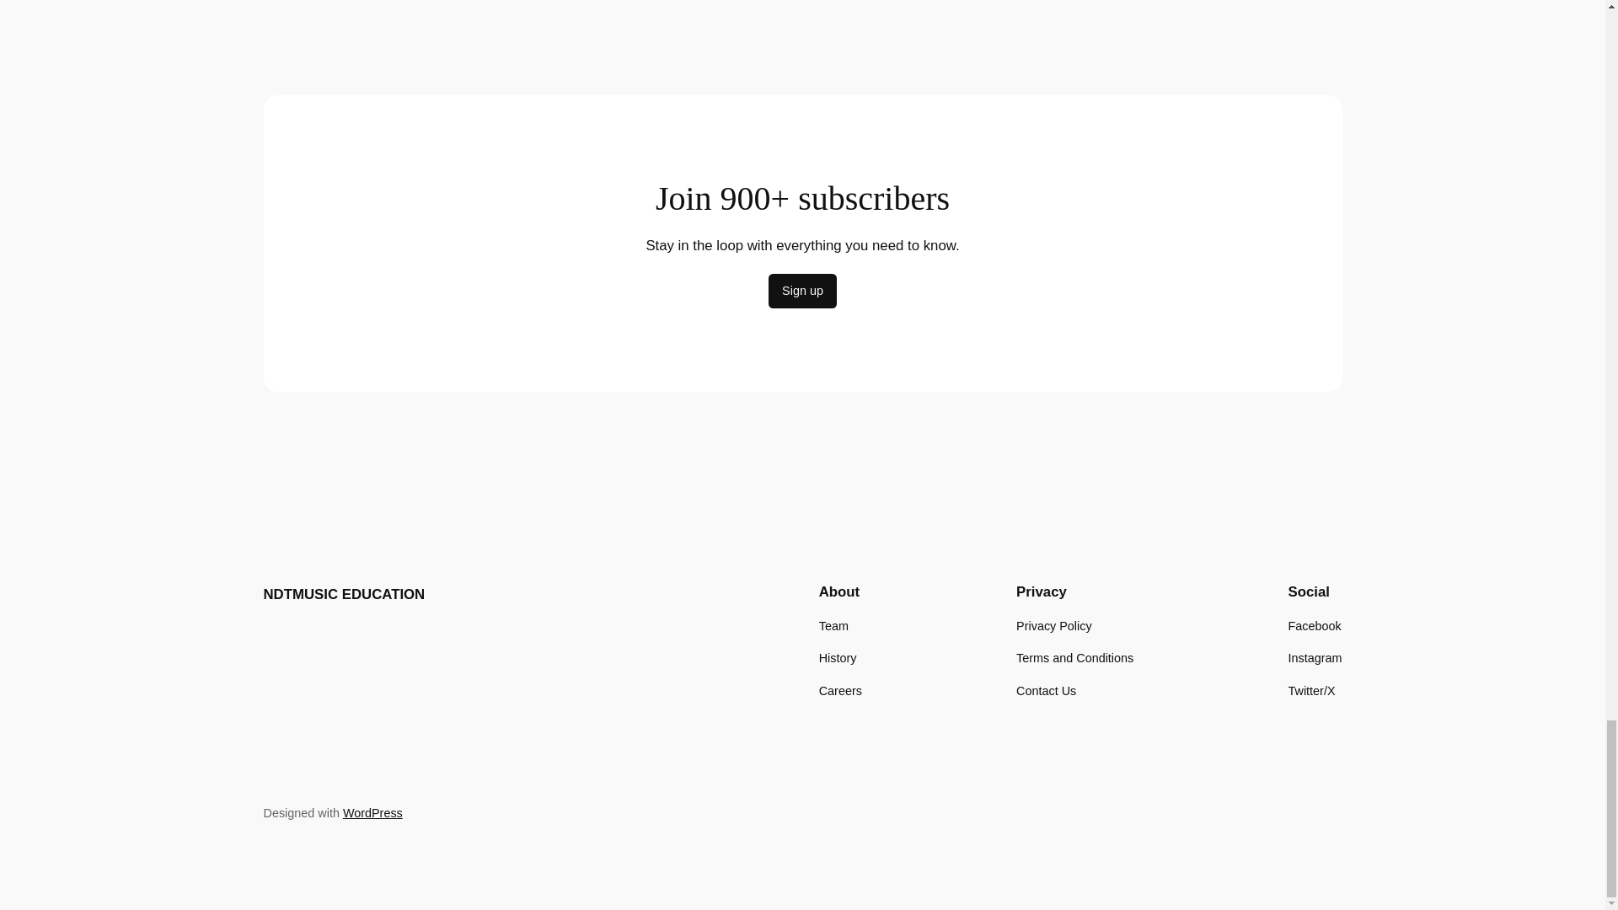 Image resolution: width=1618 pixels, height=910 pixels. I want to click on Team, so click(833, 625).